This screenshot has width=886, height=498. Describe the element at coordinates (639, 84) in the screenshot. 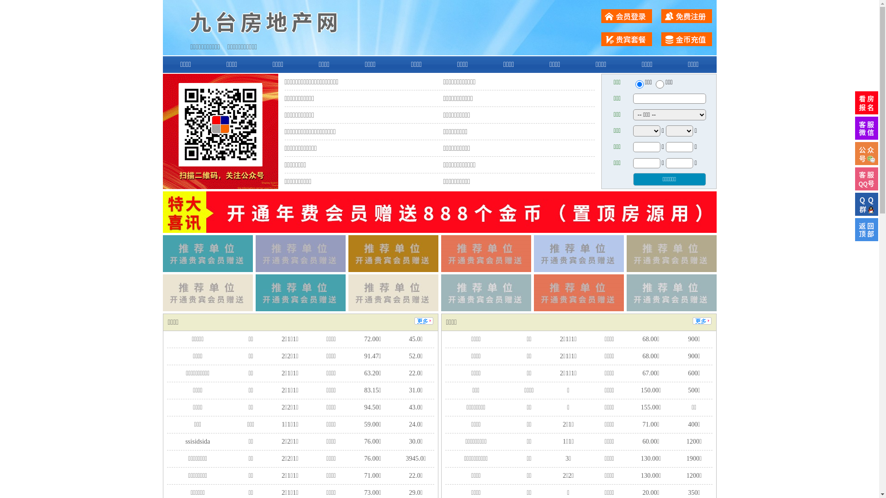

I see `ershou` at that location.